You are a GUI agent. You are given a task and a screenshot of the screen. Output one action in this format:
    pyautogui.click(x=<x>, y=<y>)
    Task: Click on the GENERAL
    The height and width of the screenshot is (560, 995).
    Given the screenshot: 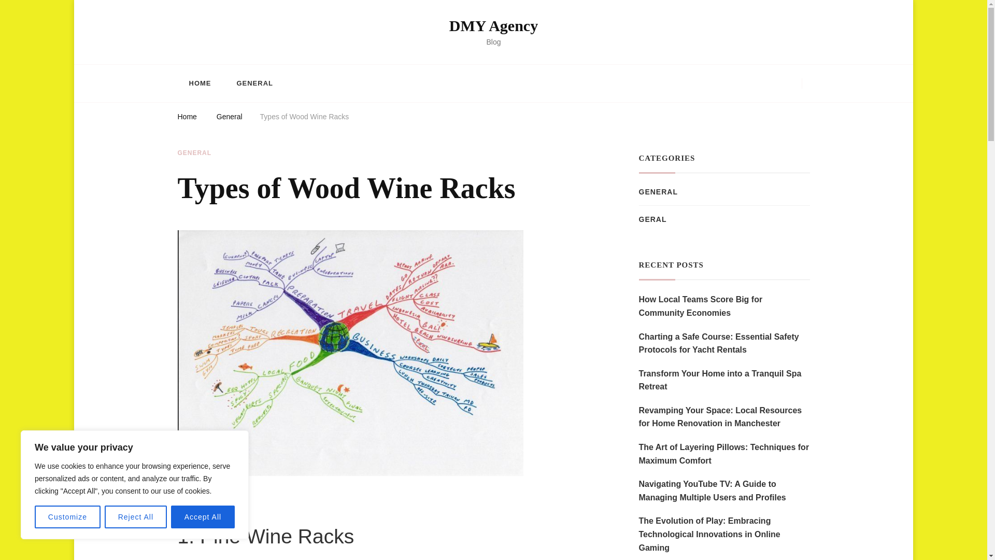 What is the action you would take?
    pyautogui.click(x=194, y=153)
    